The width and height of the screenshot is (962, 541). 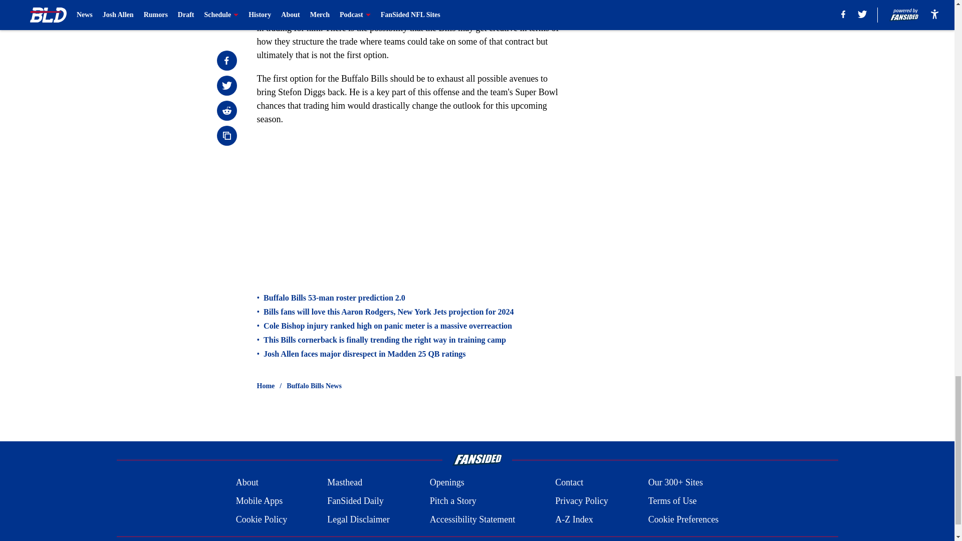 I want to click on Masthead, so click(x=345, y=483).